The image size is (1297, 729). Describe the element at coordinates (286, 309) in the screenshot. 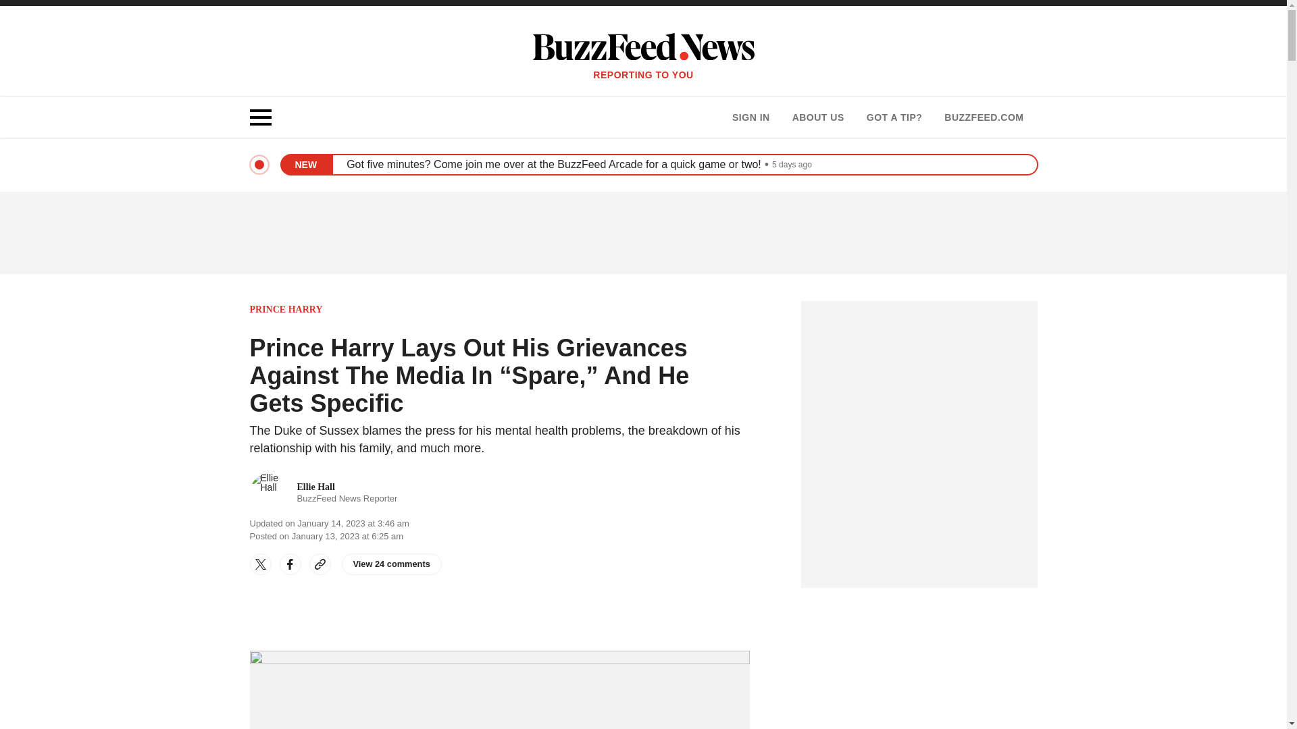

I see `SIGN IN` at that location.